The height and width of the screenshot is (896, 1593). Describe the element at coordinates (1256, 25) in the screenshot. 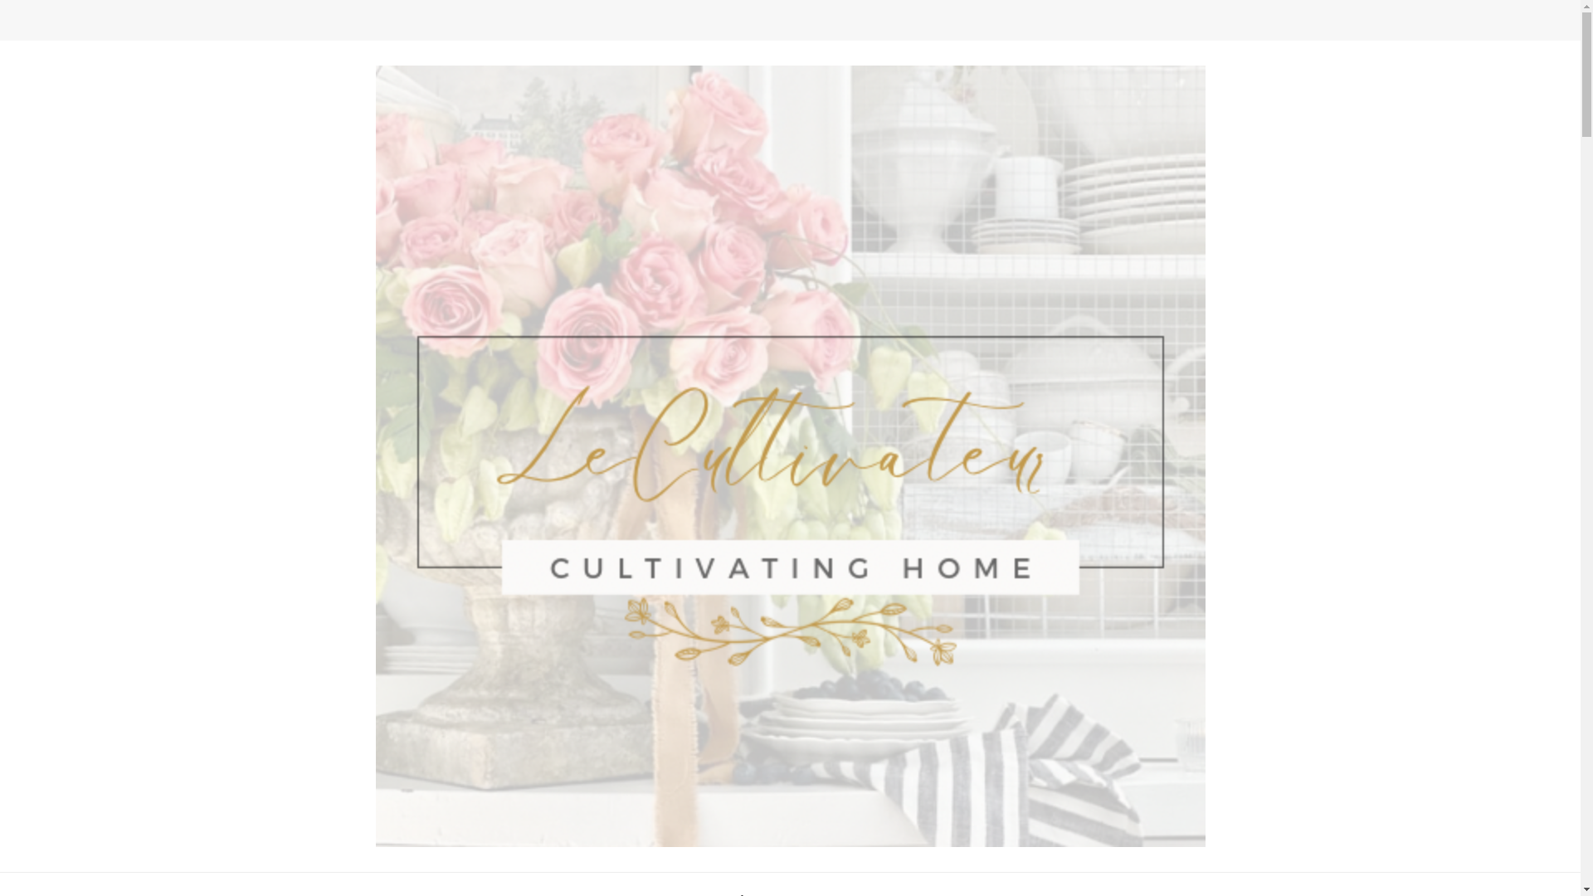

I see `Search` at that location.